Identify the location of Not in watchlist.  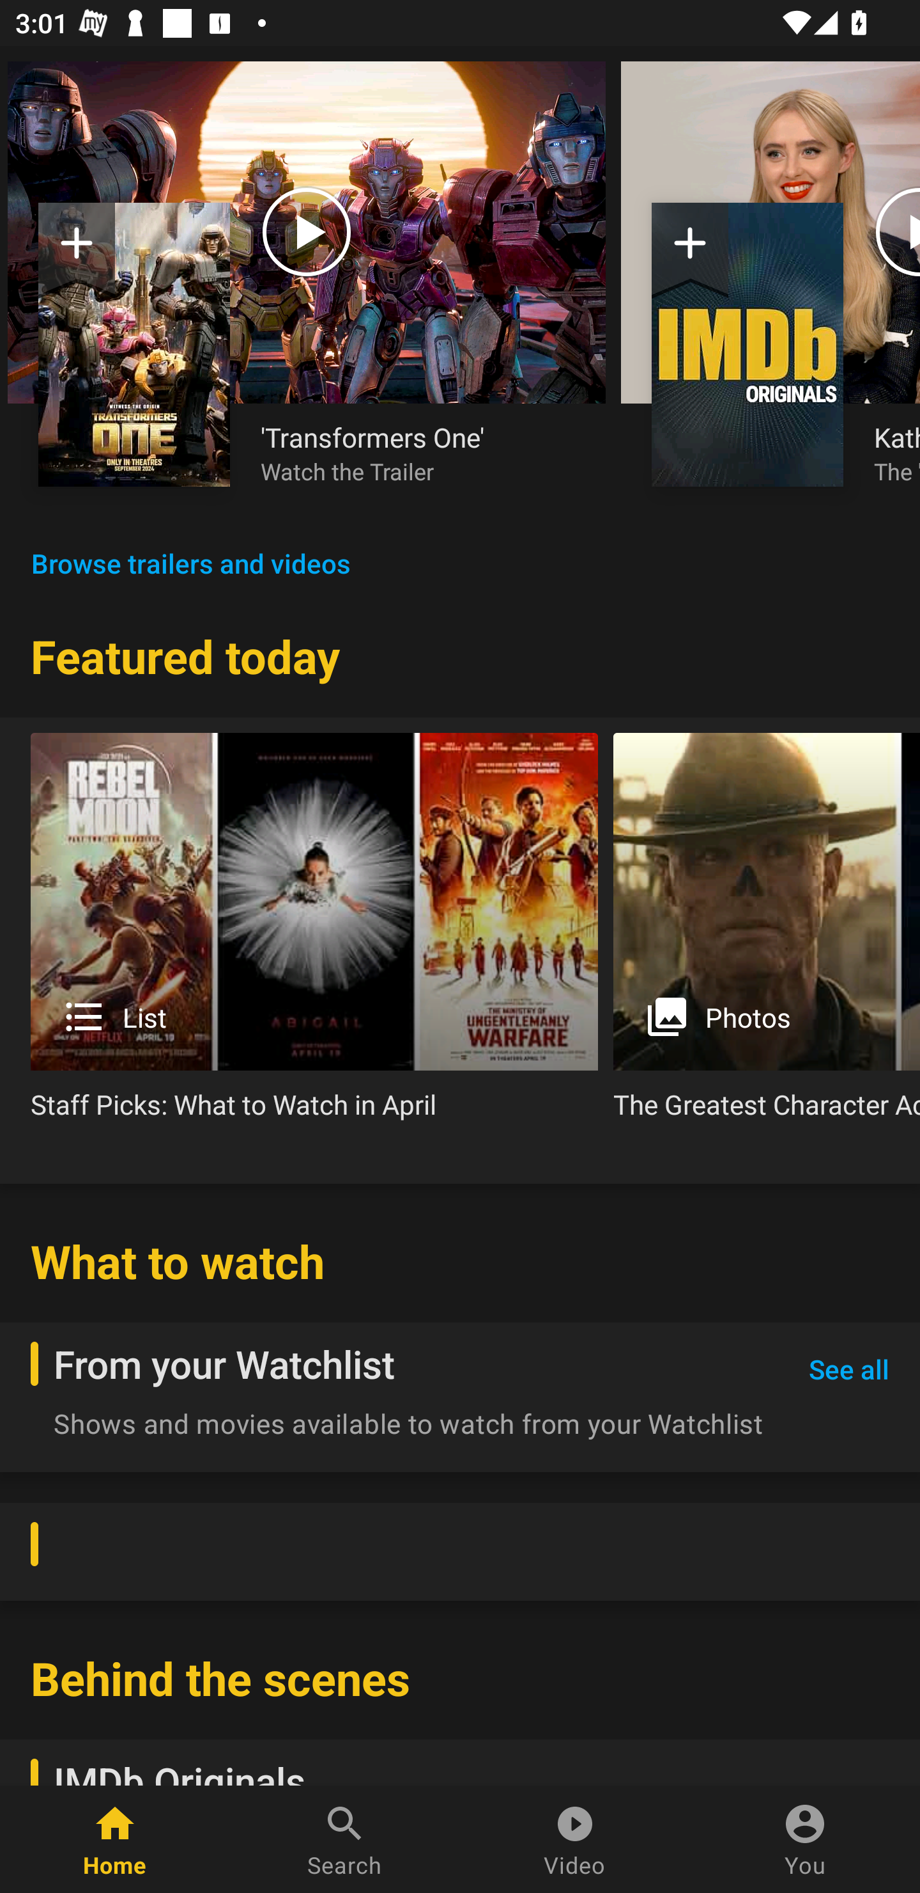
(747, 344).